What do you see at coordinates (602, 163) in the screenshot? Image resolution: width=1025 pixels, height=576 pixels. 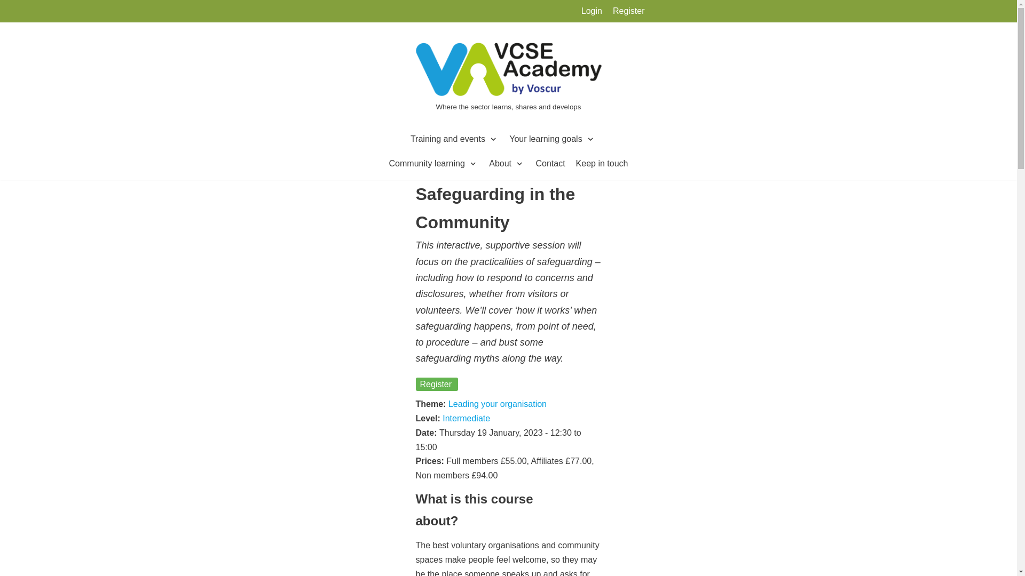 I see `Keep in touch` at bounding box center [602, 163].